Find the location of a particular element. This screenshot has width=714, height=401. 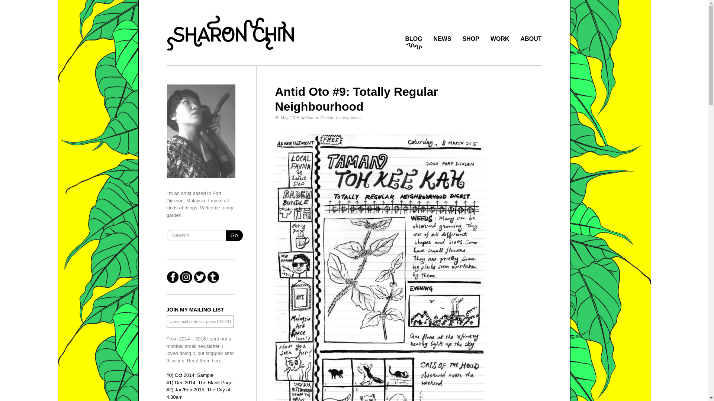

ABOUT is located at coordinates (531, 39).